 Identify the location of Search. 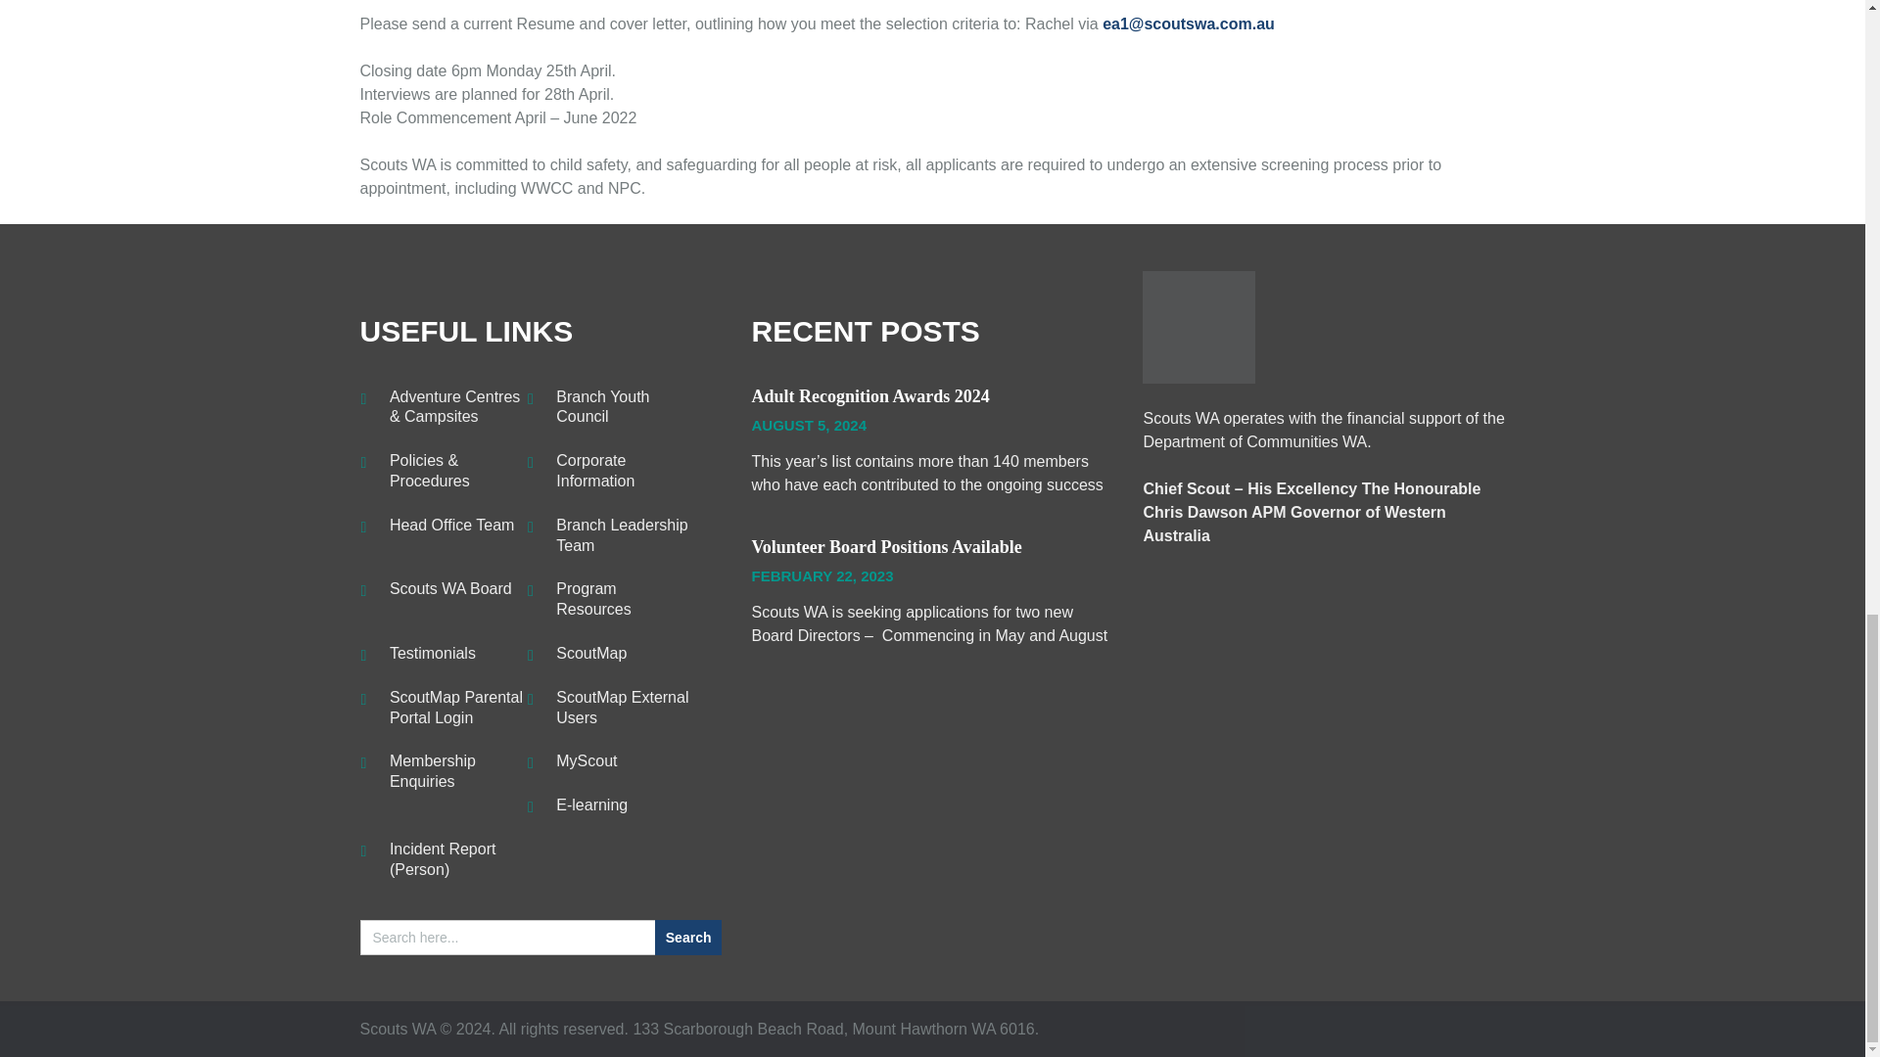
(687, 938).